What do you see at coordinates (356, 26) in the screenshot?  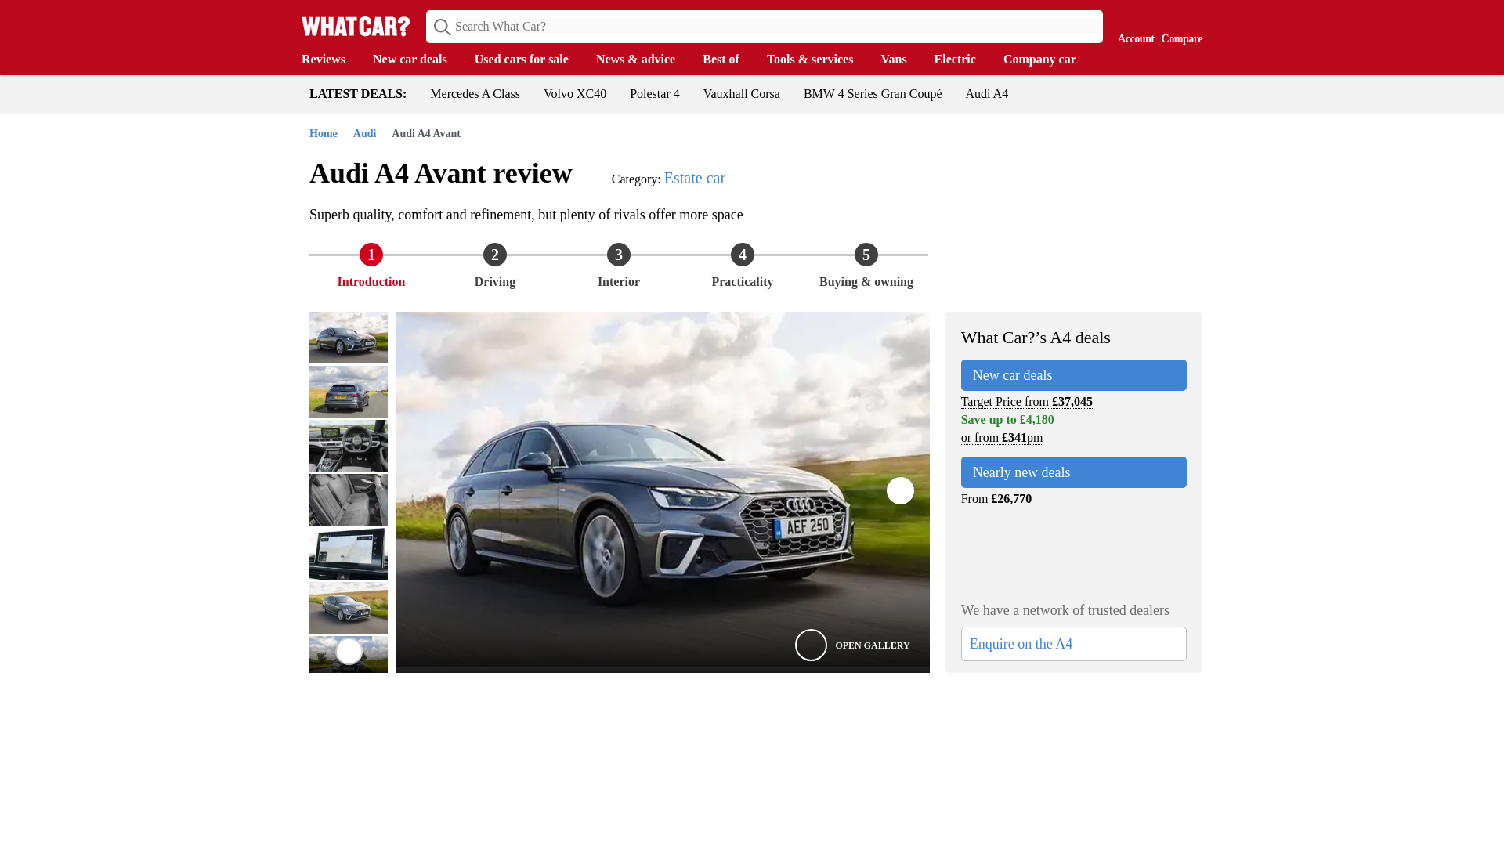 I see `WhatCar? logo` at bounding box center [356, 26].